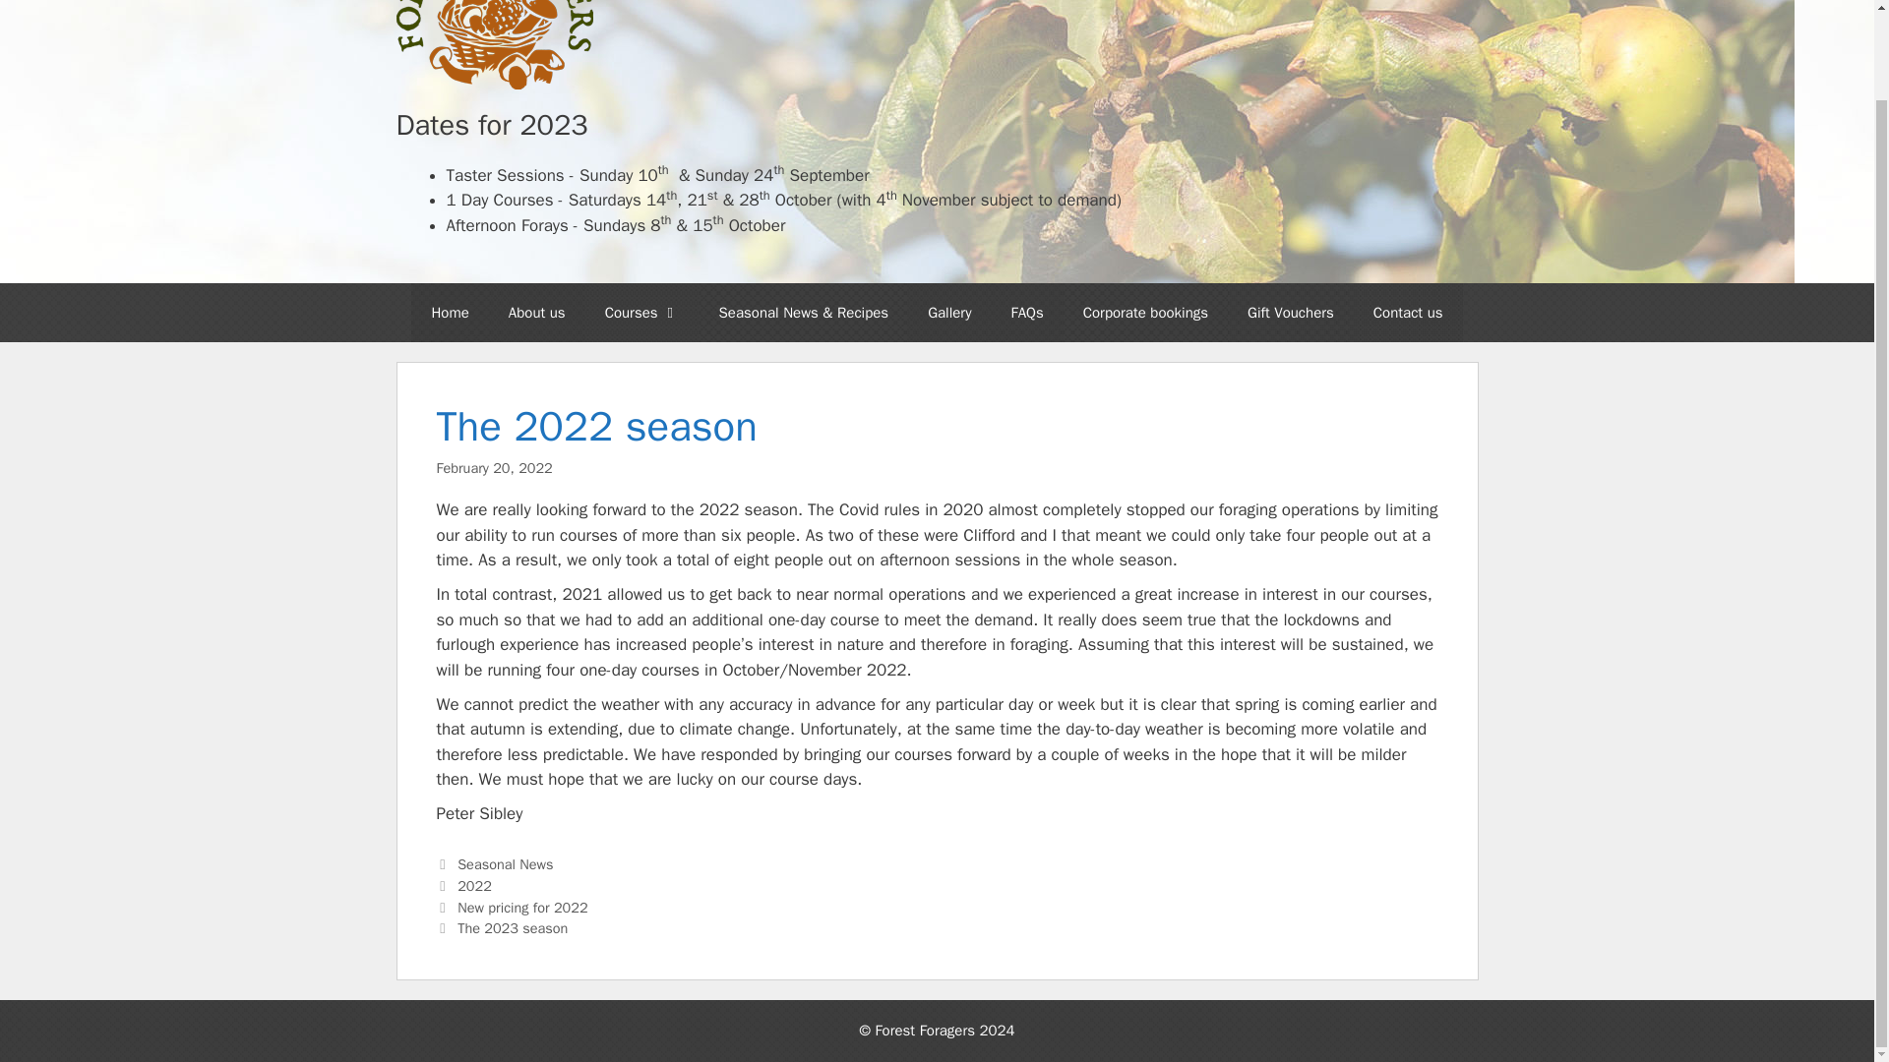 The image size is (1889, 1062). Describe the element at coordinates (641, 313) in the screenshot. I see `Courses` at that location.